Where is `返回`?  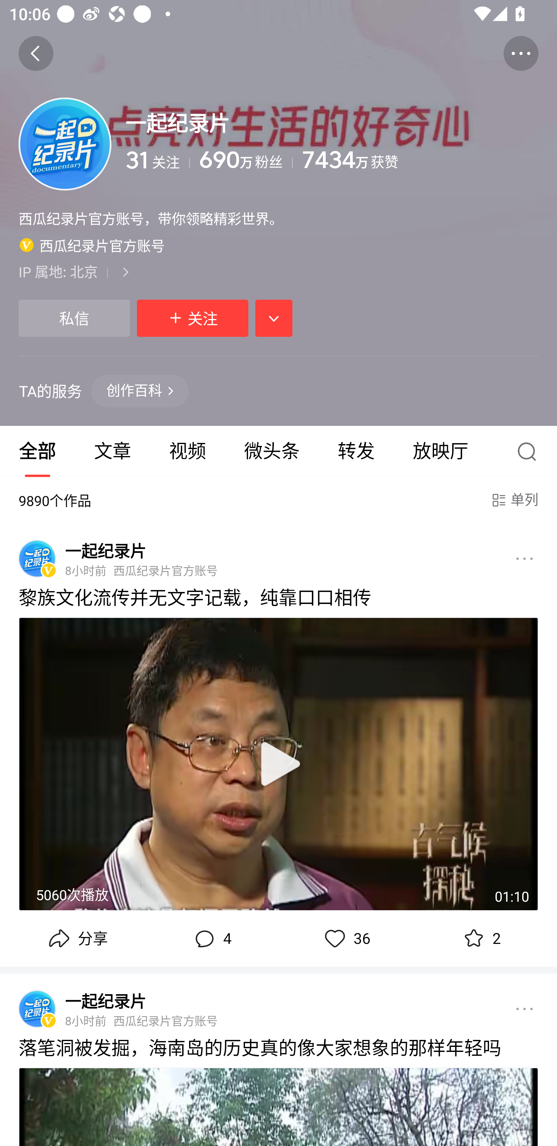
返回 is located at coordinates (36, 53).